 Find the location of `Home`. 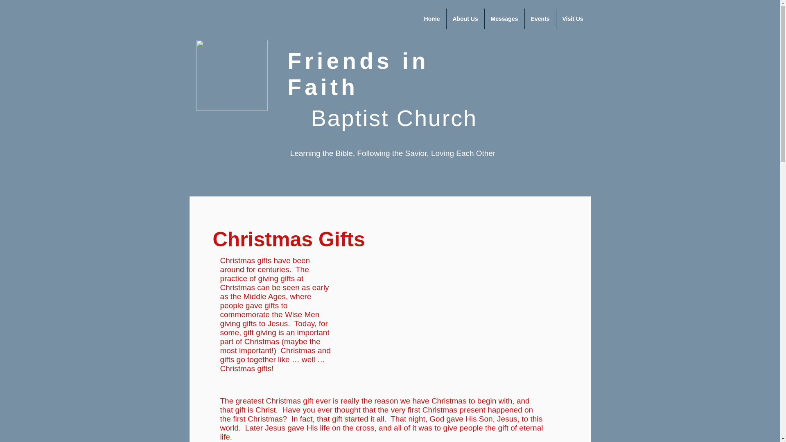

Home is located at coordinates (431, 19).